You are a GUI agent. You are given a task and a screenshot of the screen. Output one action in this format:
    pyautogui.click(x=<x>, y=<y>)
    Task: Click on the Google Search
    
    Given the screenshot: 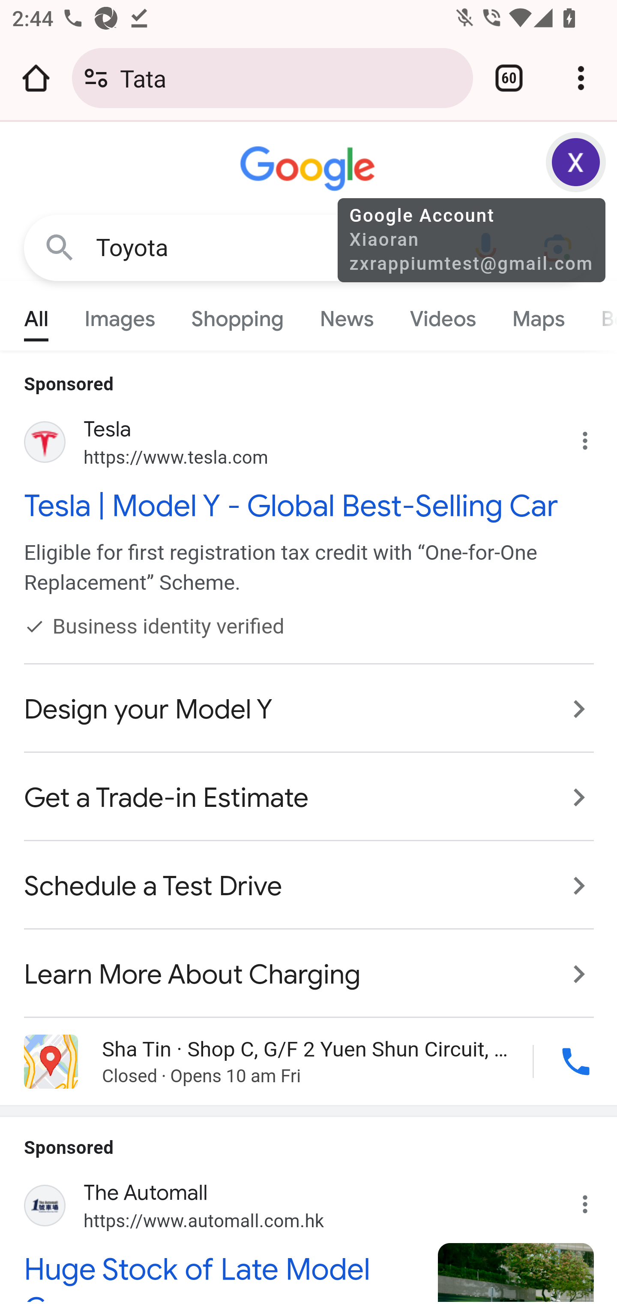 What is the action you would take?
    pyautogui.click(x=60, y=247)
    